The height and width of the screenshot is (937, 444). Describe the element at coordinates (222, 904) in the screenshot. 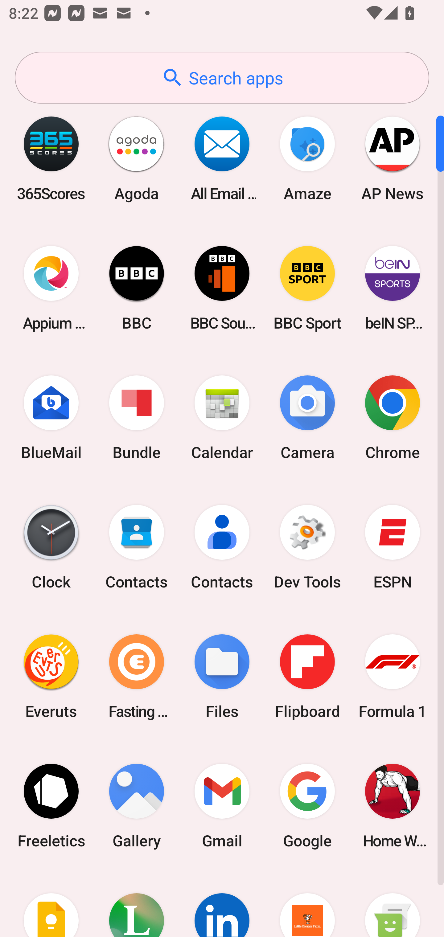

I see `LinkedIn` at that location.